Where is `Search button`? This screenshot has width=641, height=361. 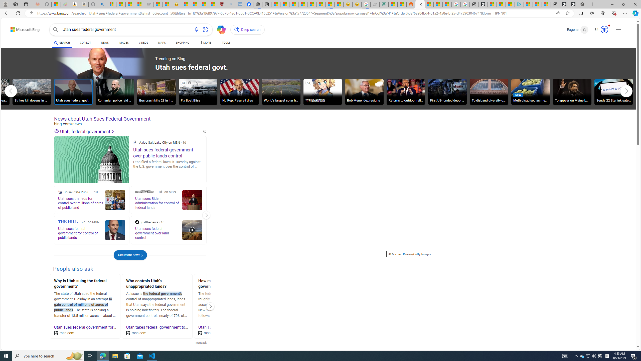 Search button is located at coordinates (56, 30).